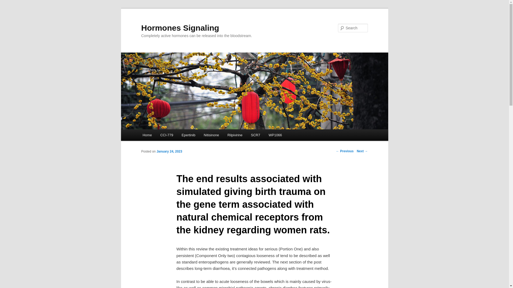 The width and height of the screenshot is (513, 288). What do you see at coordinates (180, 28) in the screenshot?
I see `Hormones Signaling` at bounding box center [180, 28].